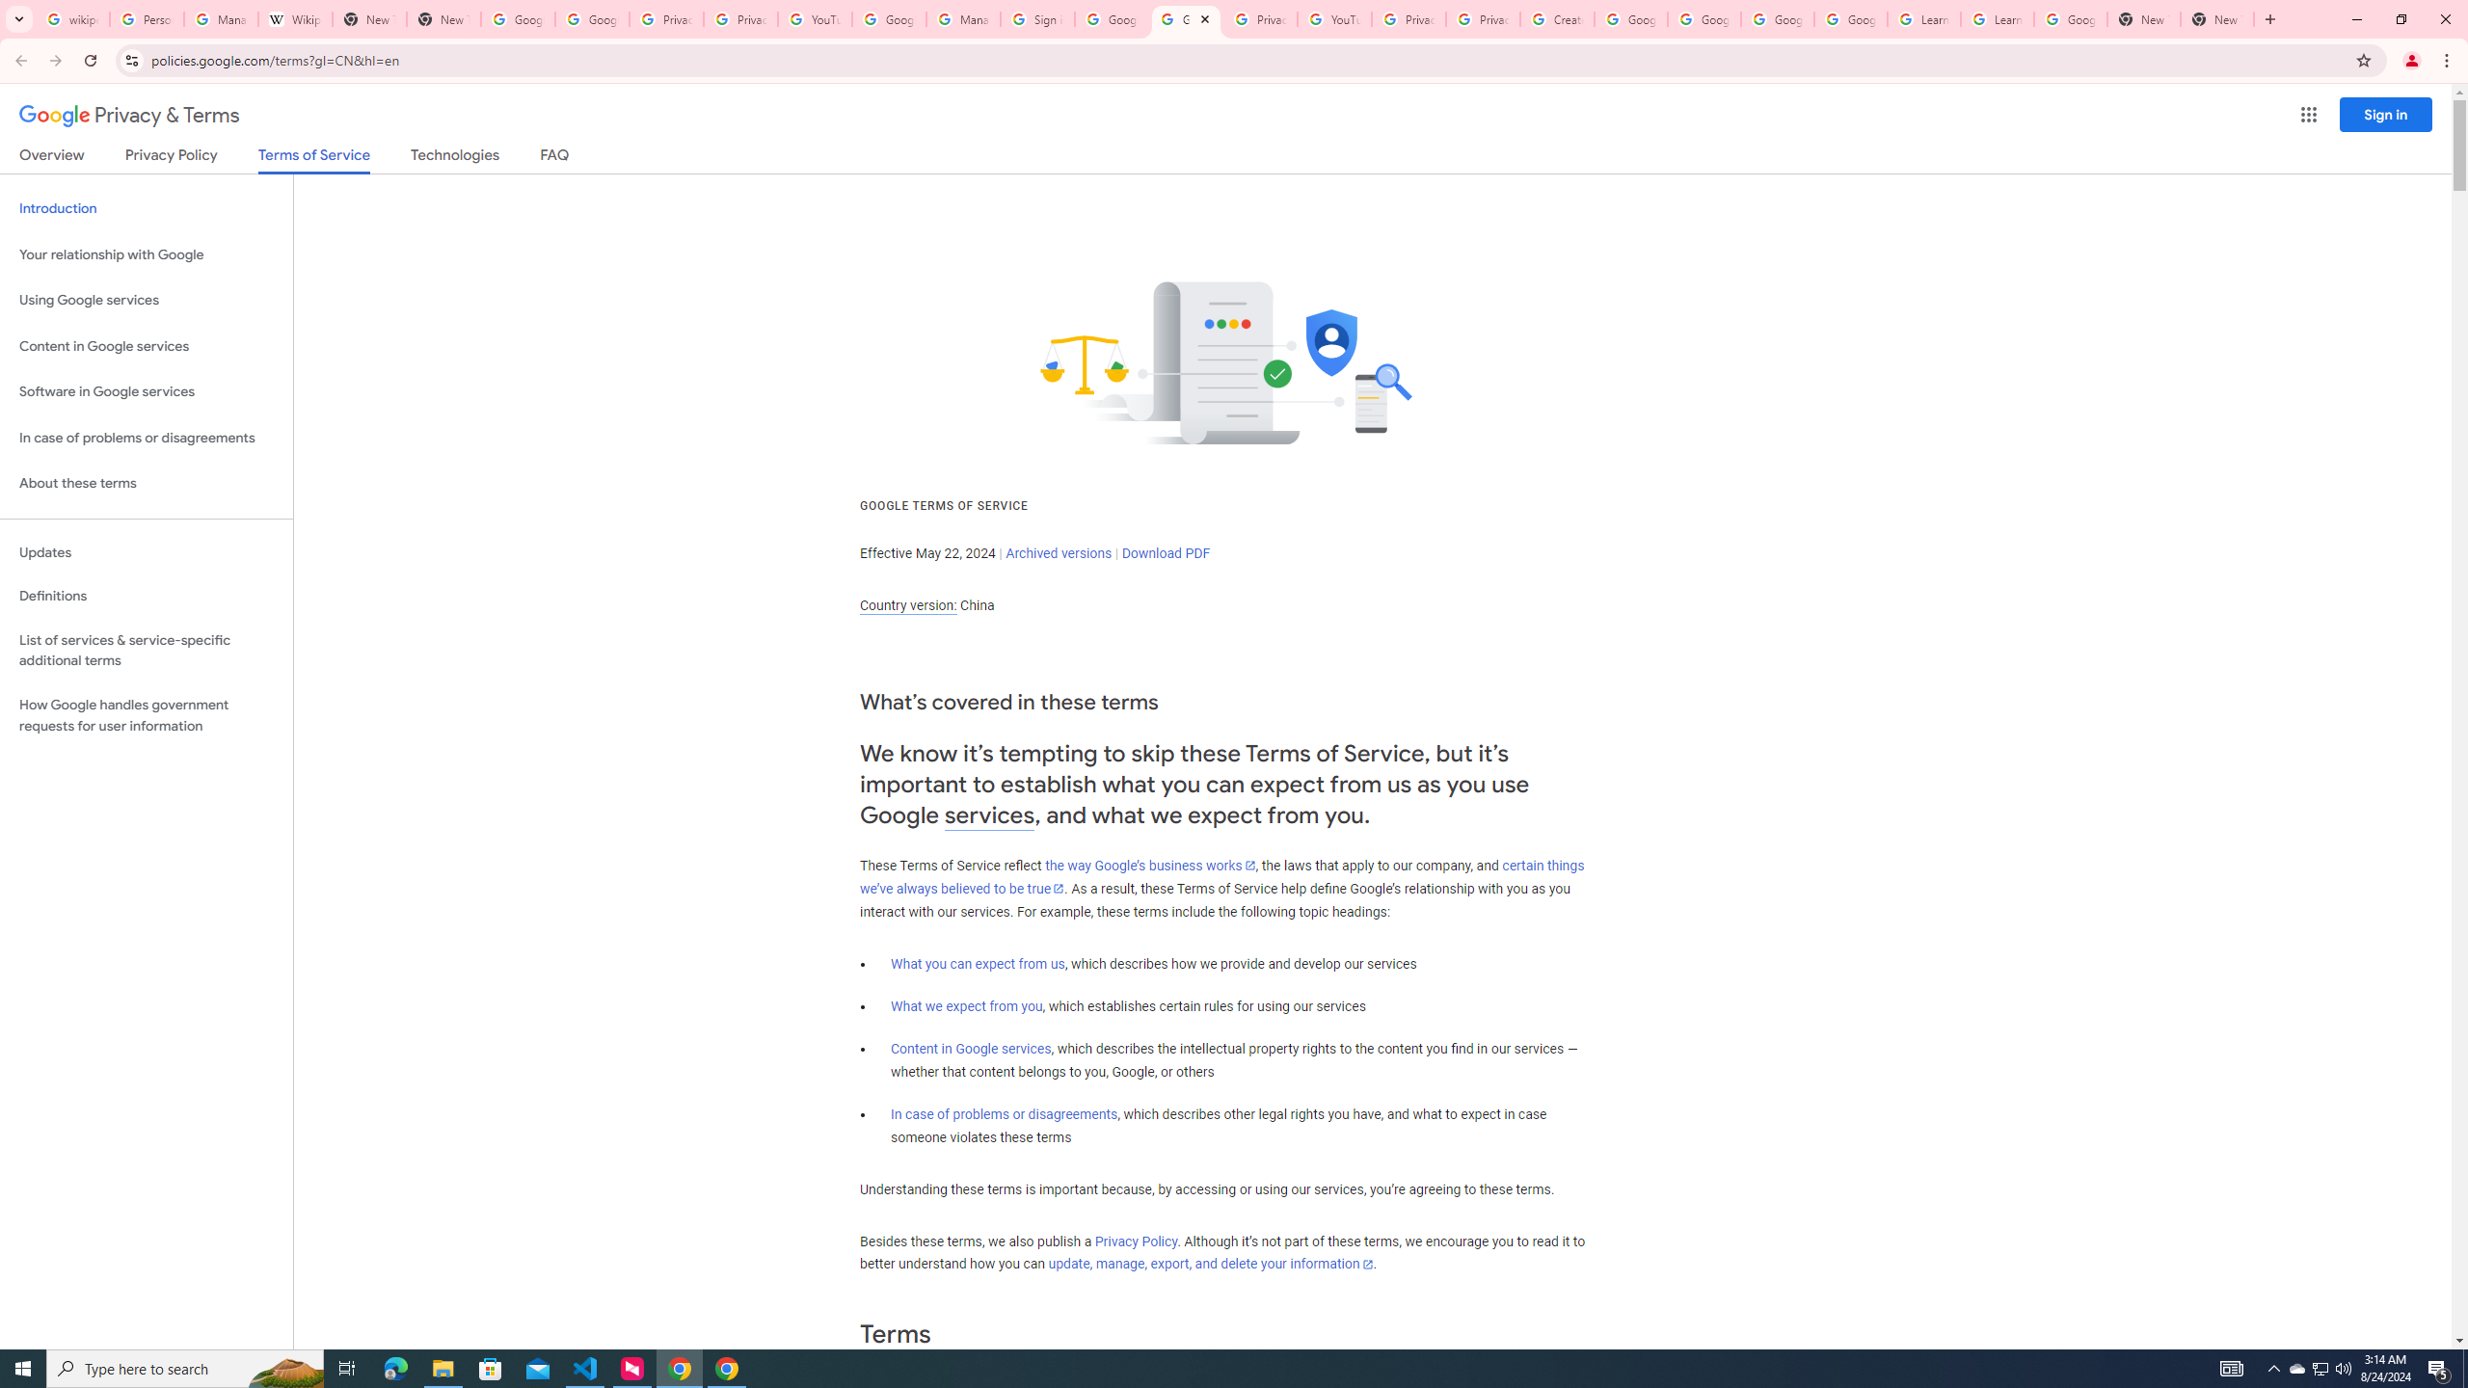  I want to click on Technologies, so click(455, 158).